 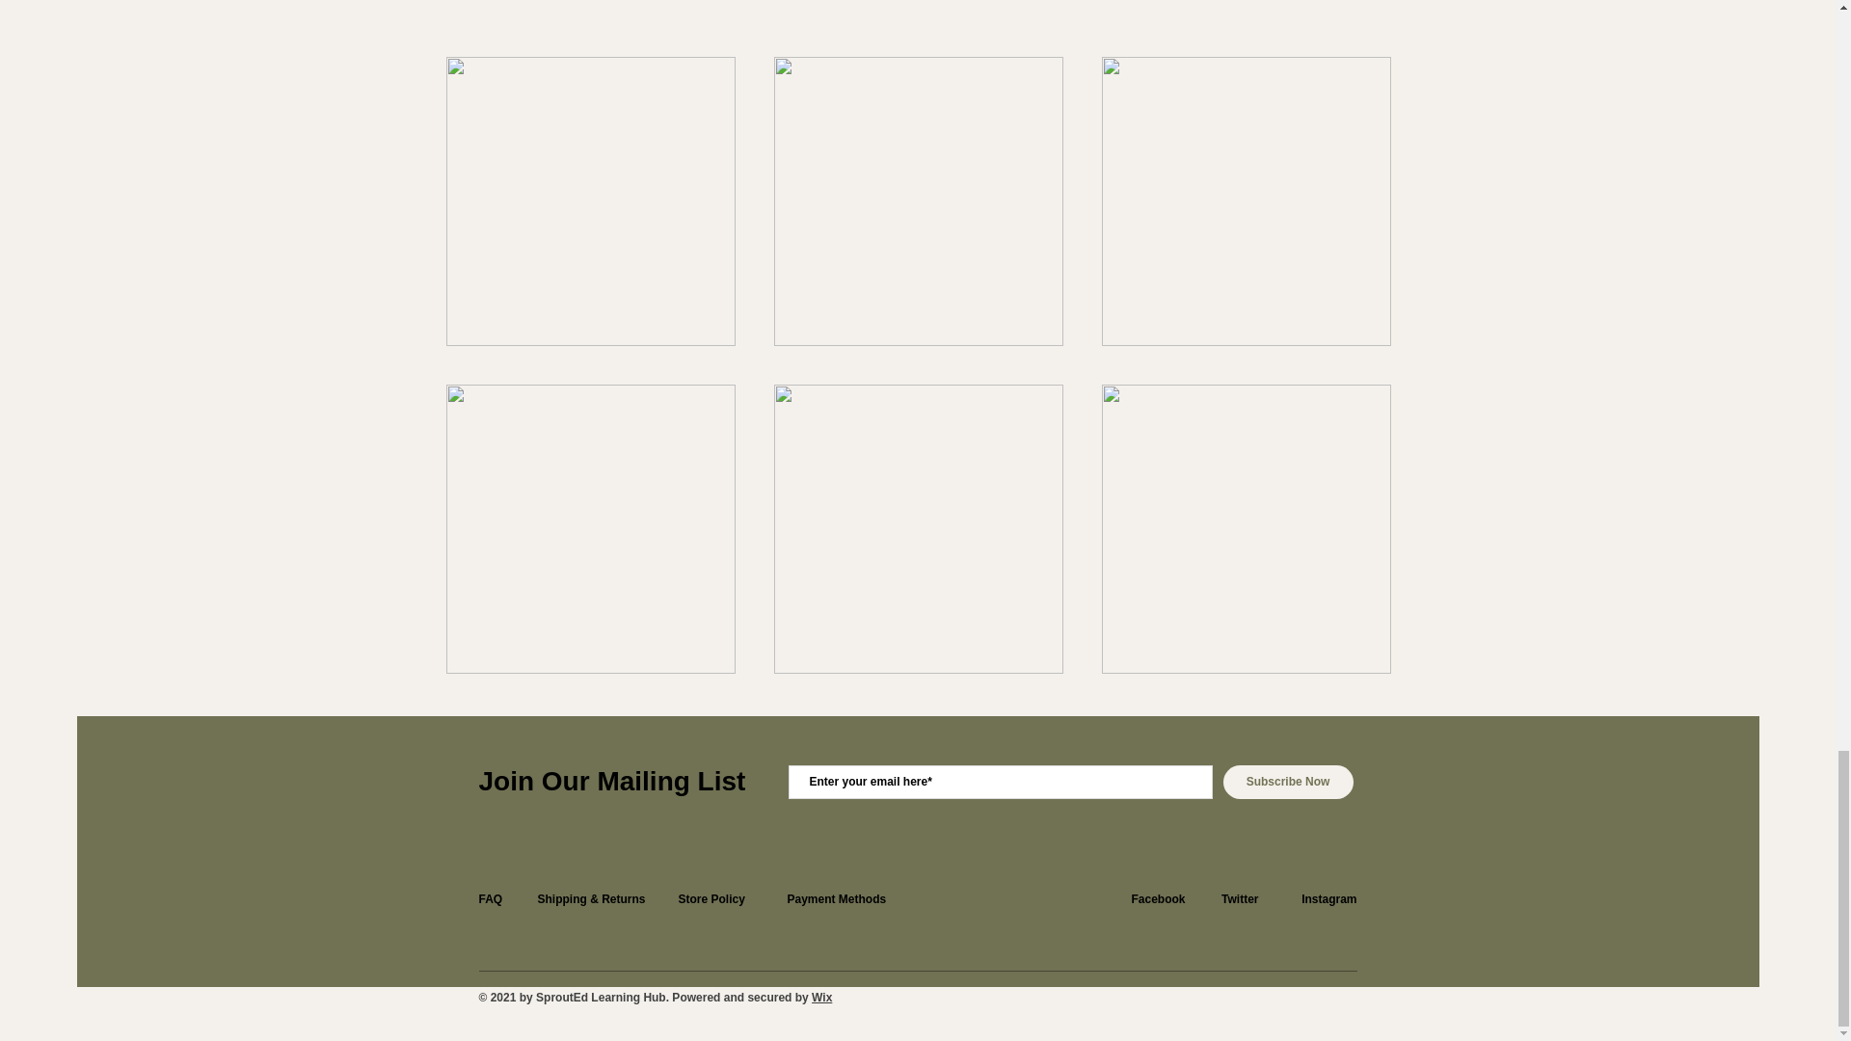 What do you see at coordinates (837, 898) in the screenshot?
I see `Payment Methods` at bounding box center [837, 898].